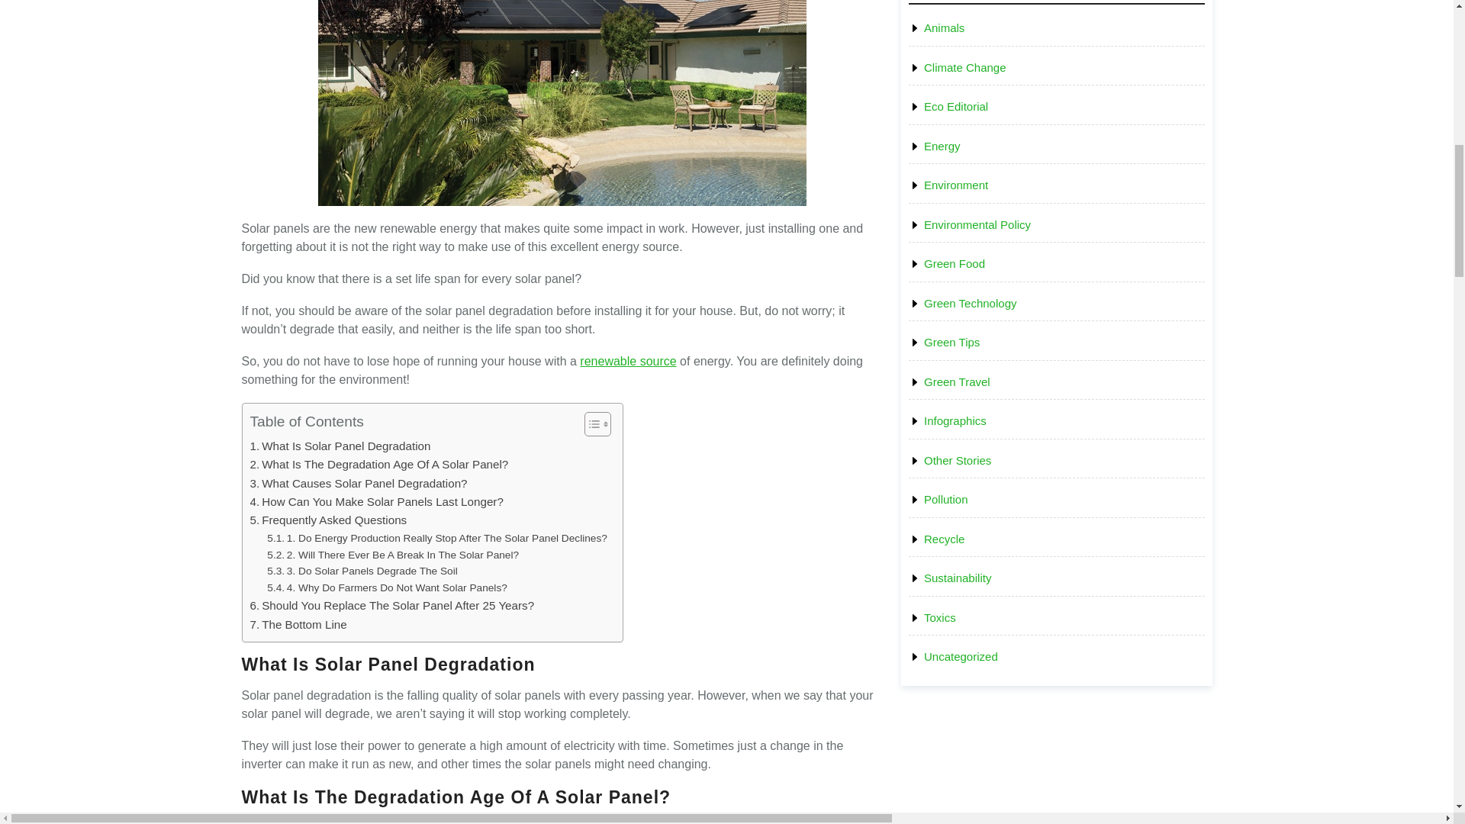  Describe the element at coordinates (328, 520) in the screenshot. I see `Frequently Asked Questions` at that location.